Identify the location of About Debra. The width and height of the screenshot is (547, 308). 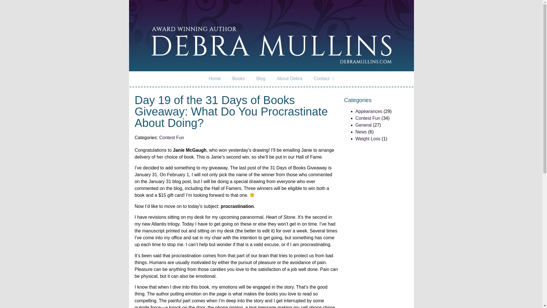
(290, 79).